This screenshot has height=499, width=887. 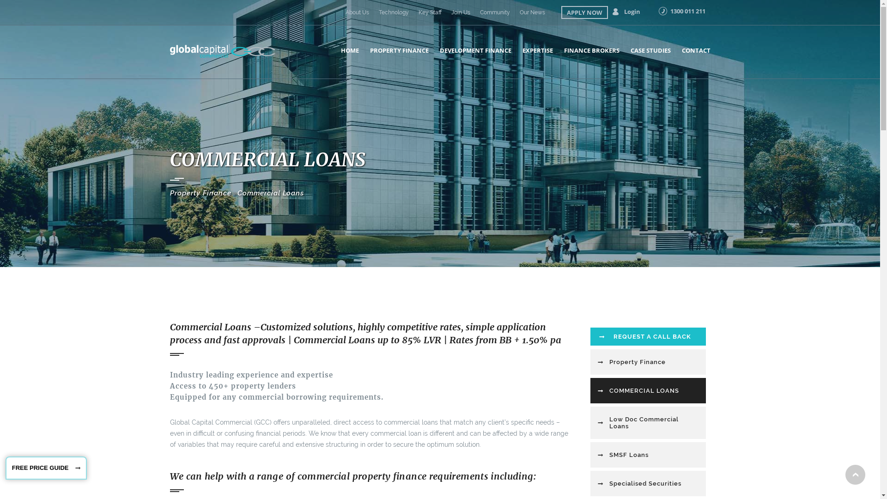 I want to click on COMMERCIAL LOANS, so click(x=648, y=391).